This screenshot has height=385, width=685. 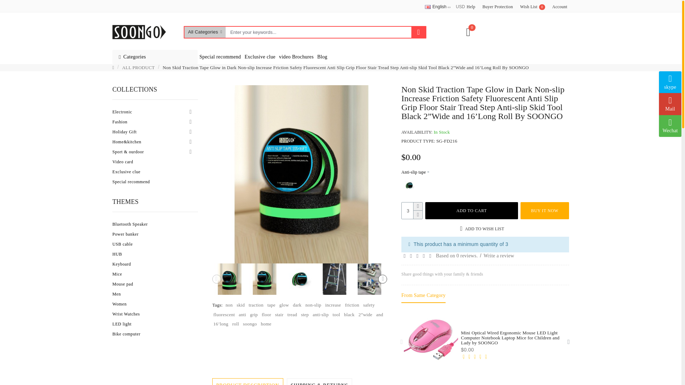 What do you see at coordinates (560, 7) in the screenshot?
I see `Lxbest` at bounding box center [560, 7].